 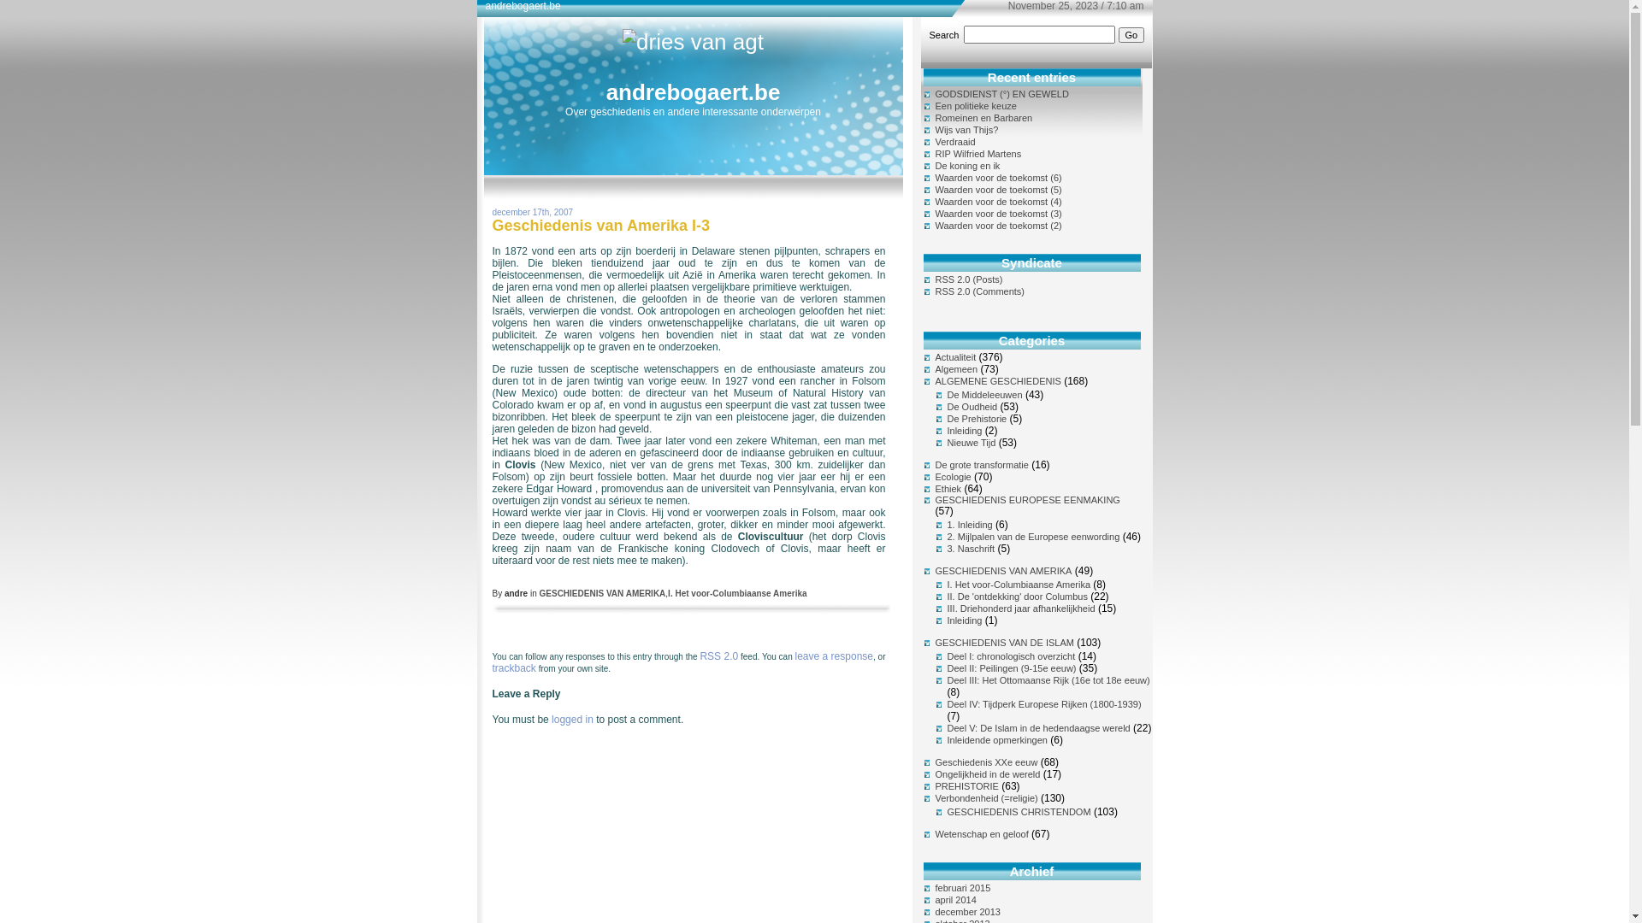 I want to click on Inleidende opmerkingen, so click(x=997, y=740).